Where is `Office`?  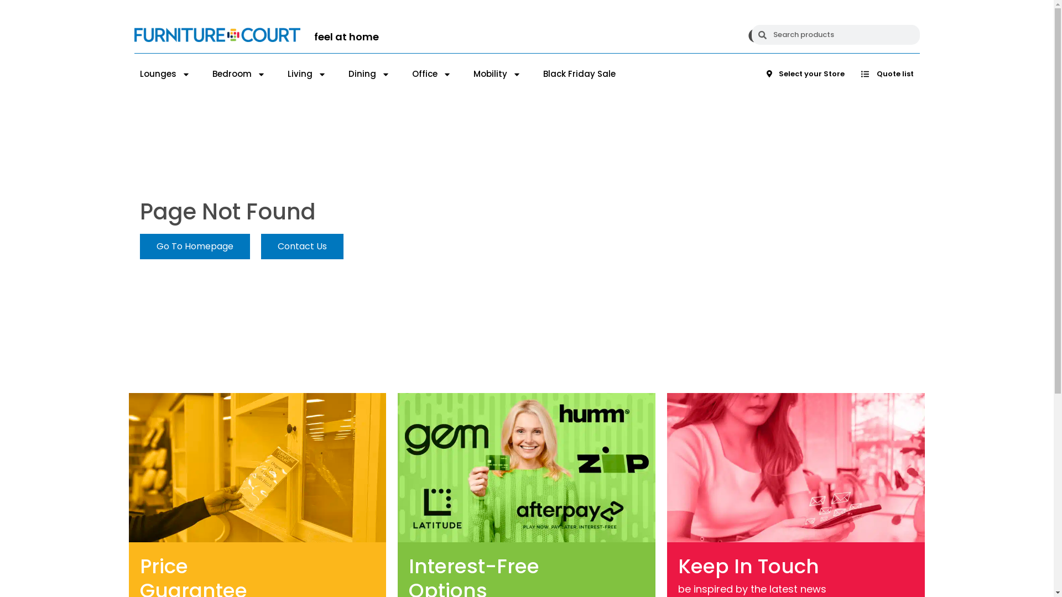 Office is located at coordinates (431, 74).